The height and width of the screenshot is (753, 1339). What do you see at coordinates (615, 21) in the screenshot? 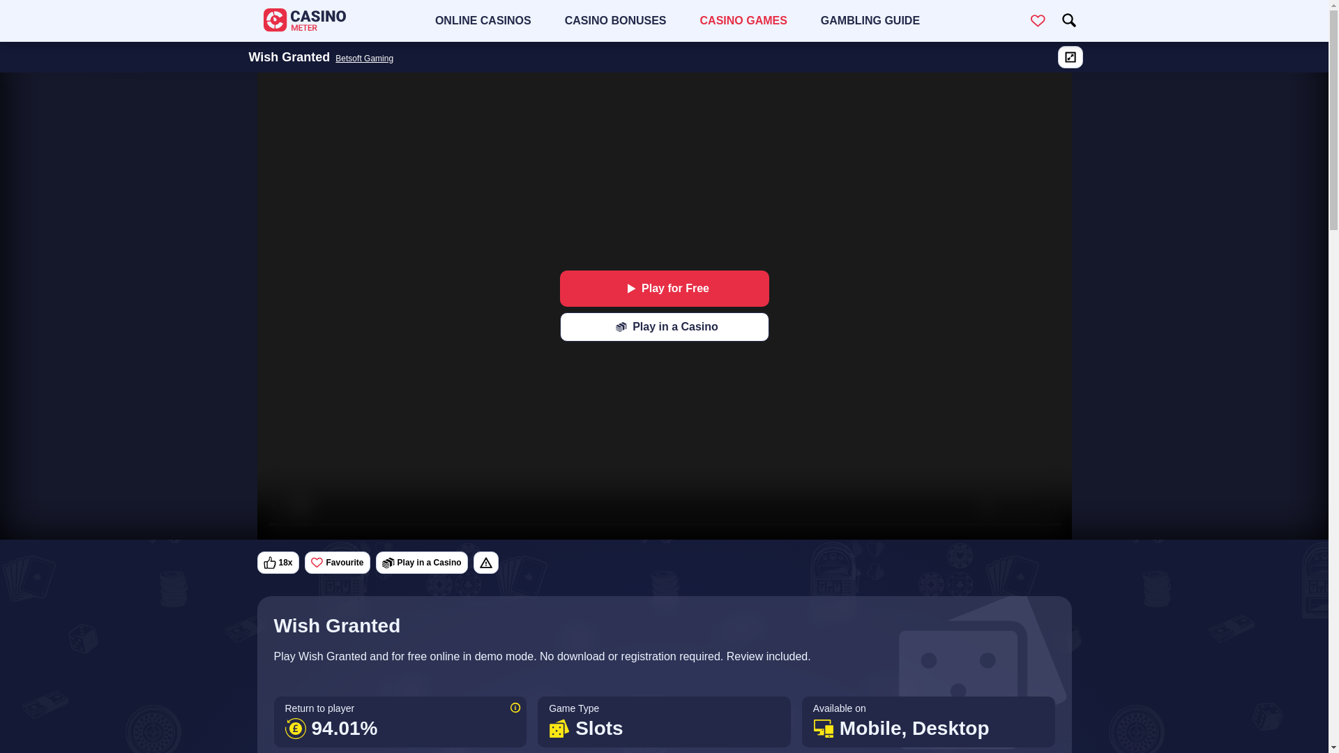
I see `CASINO BONUSES` at bounding box center [615, 21].